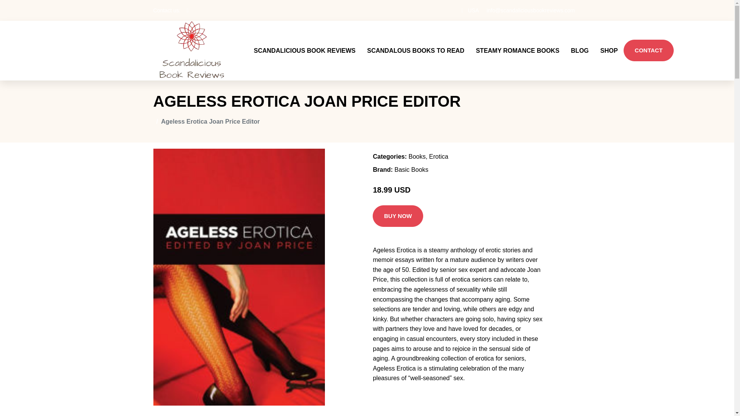  I want to click on CONTACT, so click(648, 50).